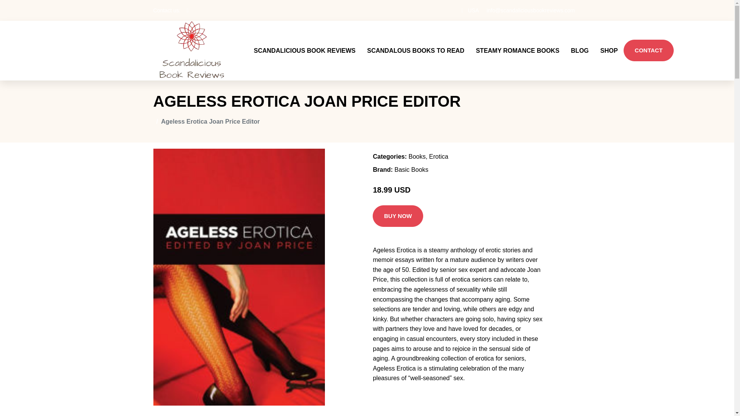  I want to click on CONTACT, so click(648, 50).